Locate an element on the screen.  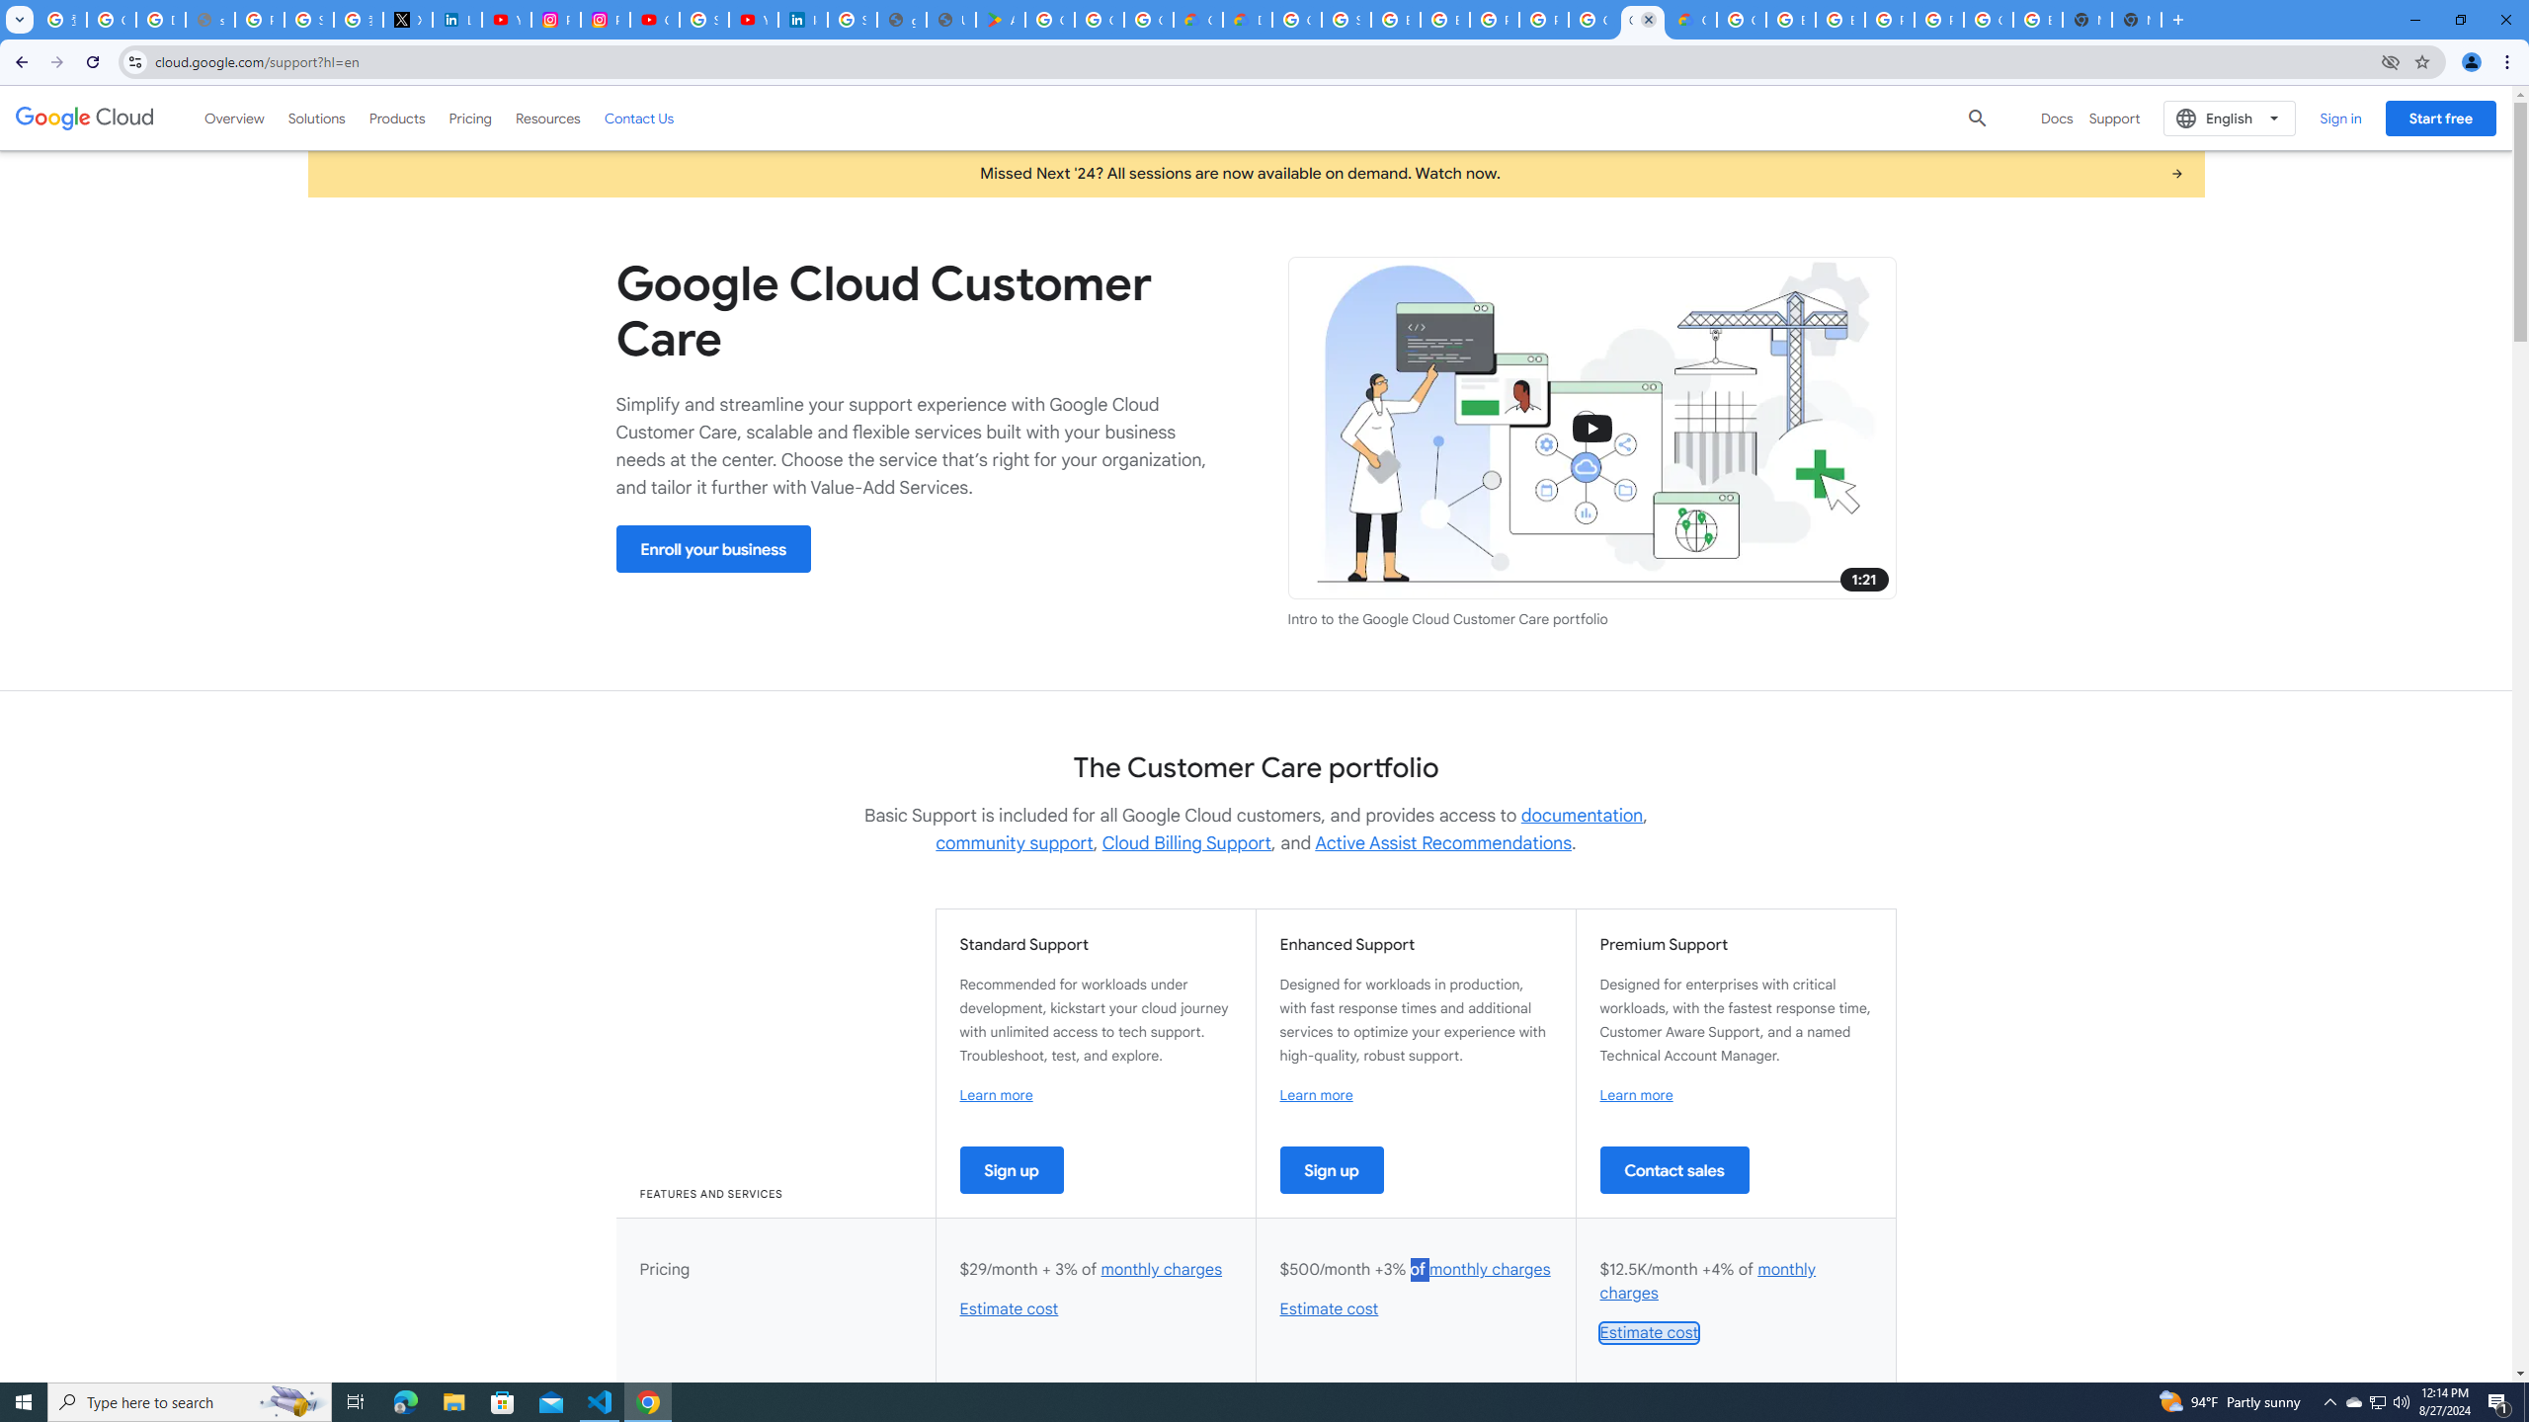
Pricing is located at coordinates (470, 118).